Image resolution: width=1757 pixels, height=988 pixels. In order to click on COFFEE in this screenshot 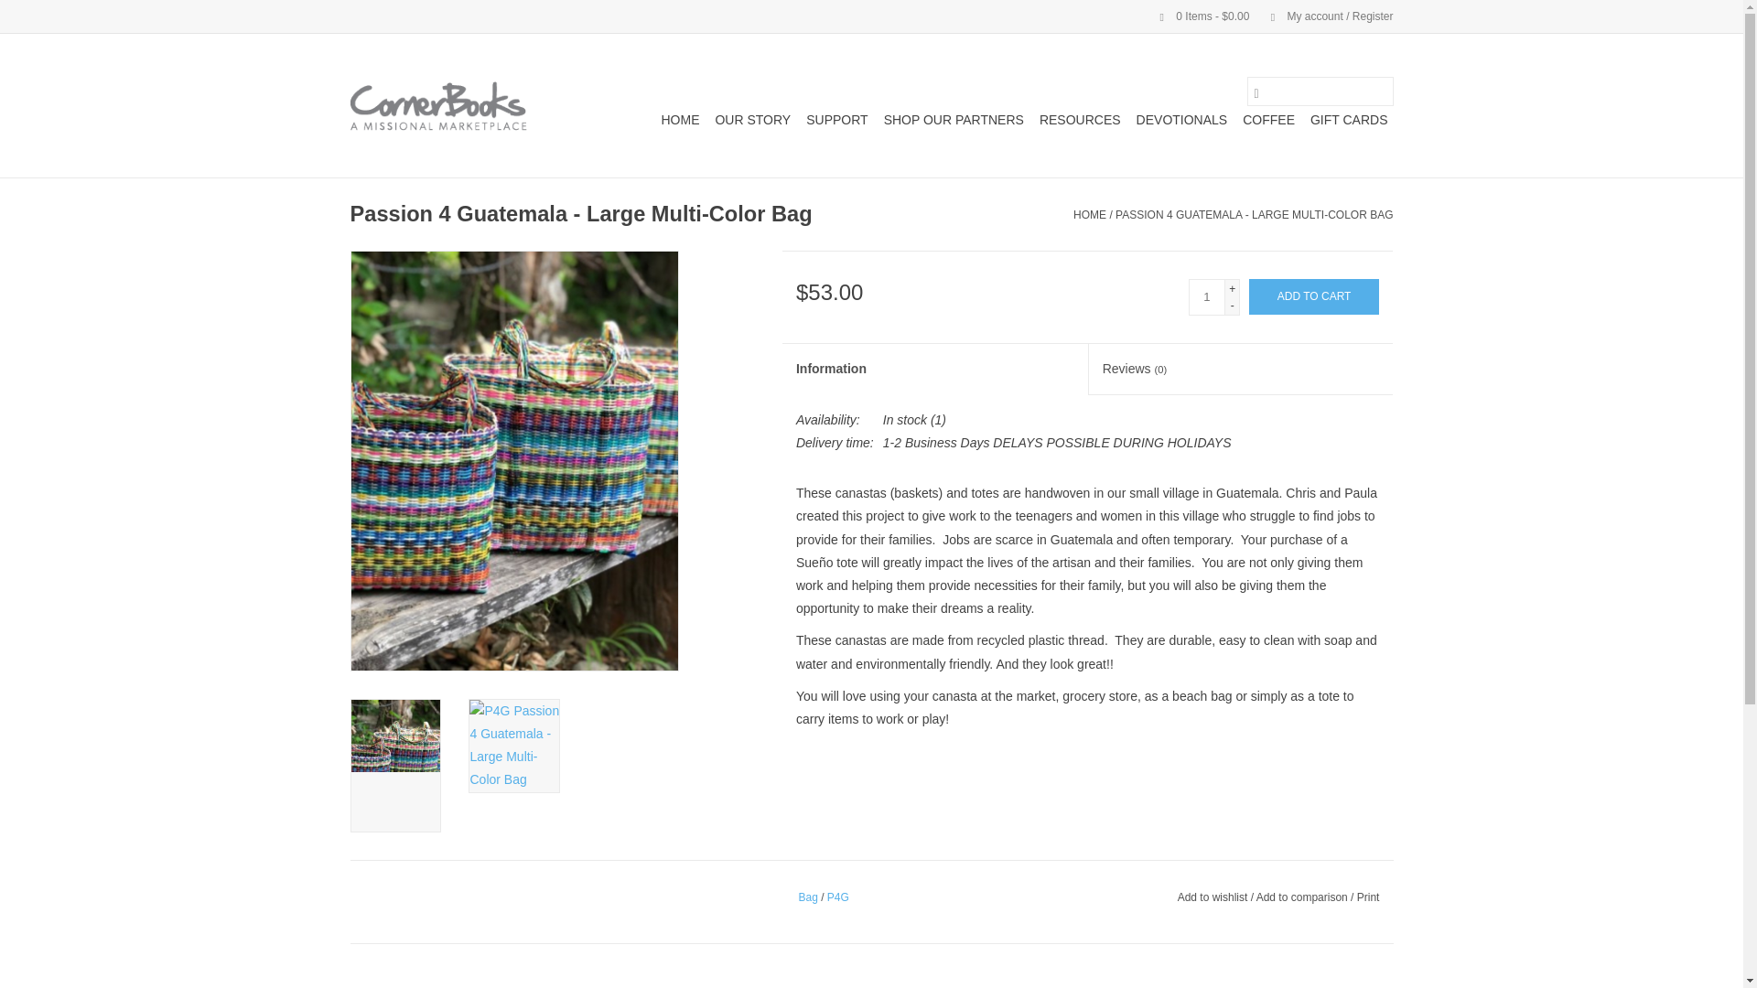, I will do `click(1268, 119)`.